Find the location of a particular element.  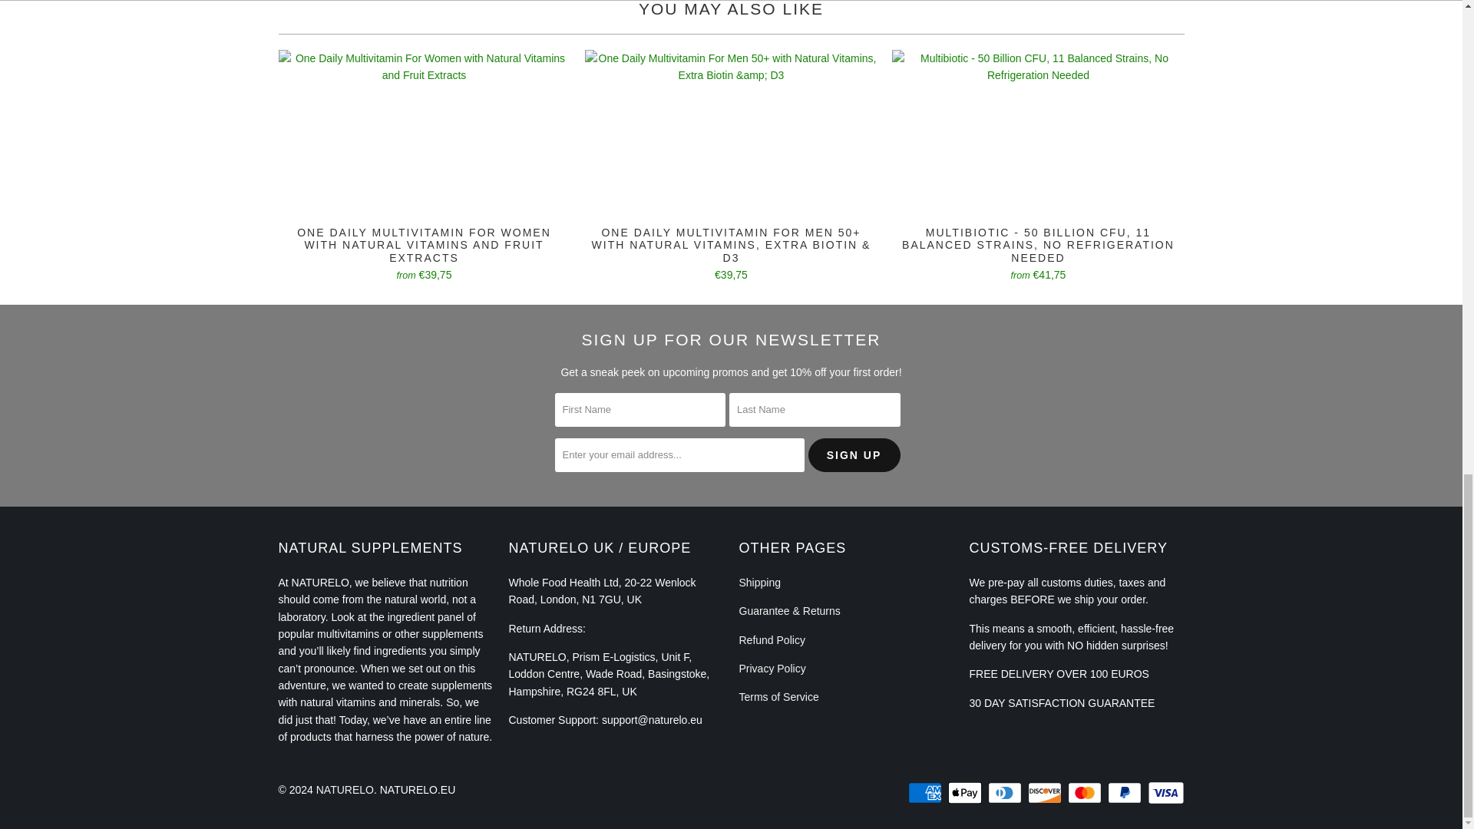

Apple Pay is located at coordinates (966, 792).